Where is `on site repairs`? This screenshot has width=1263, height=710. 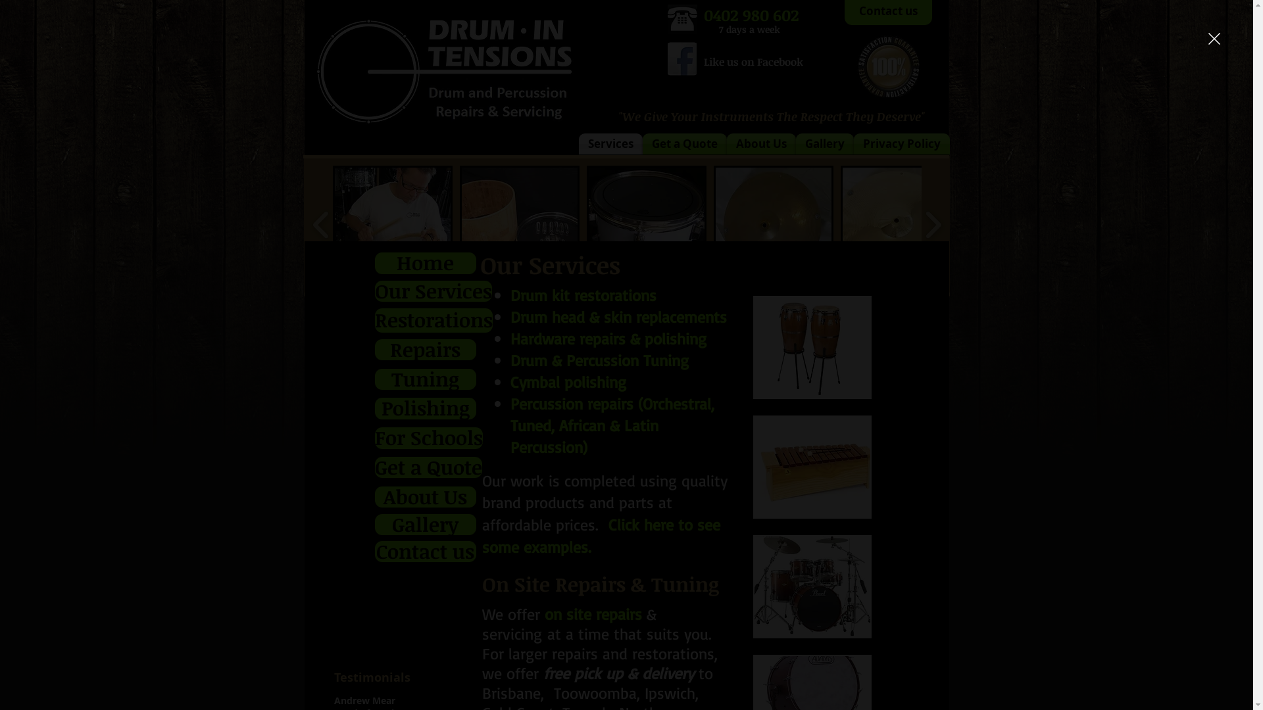 on site repairs is located at coordinates (593, 614).